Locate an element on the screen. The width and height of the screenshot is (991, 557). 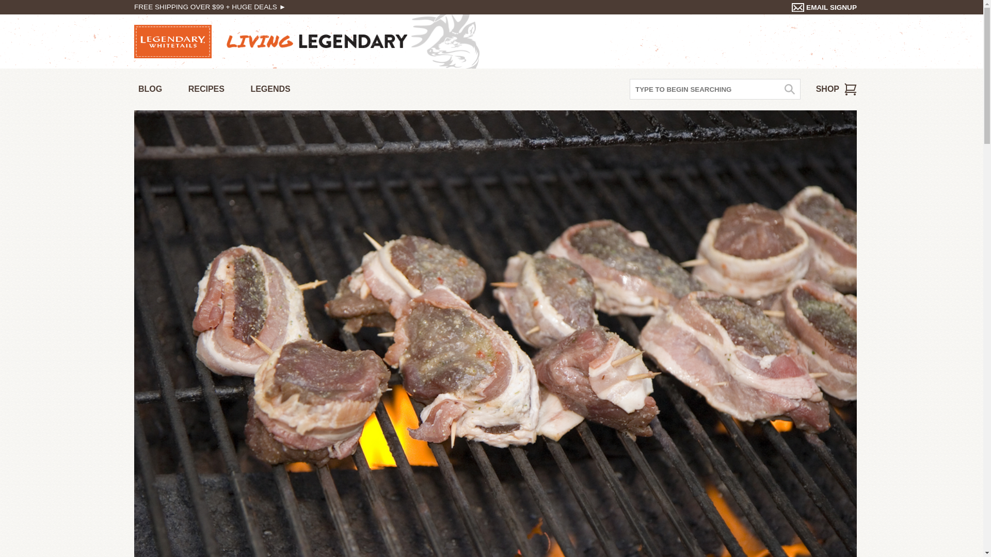
BLOG is located at coordinates (150, 90).